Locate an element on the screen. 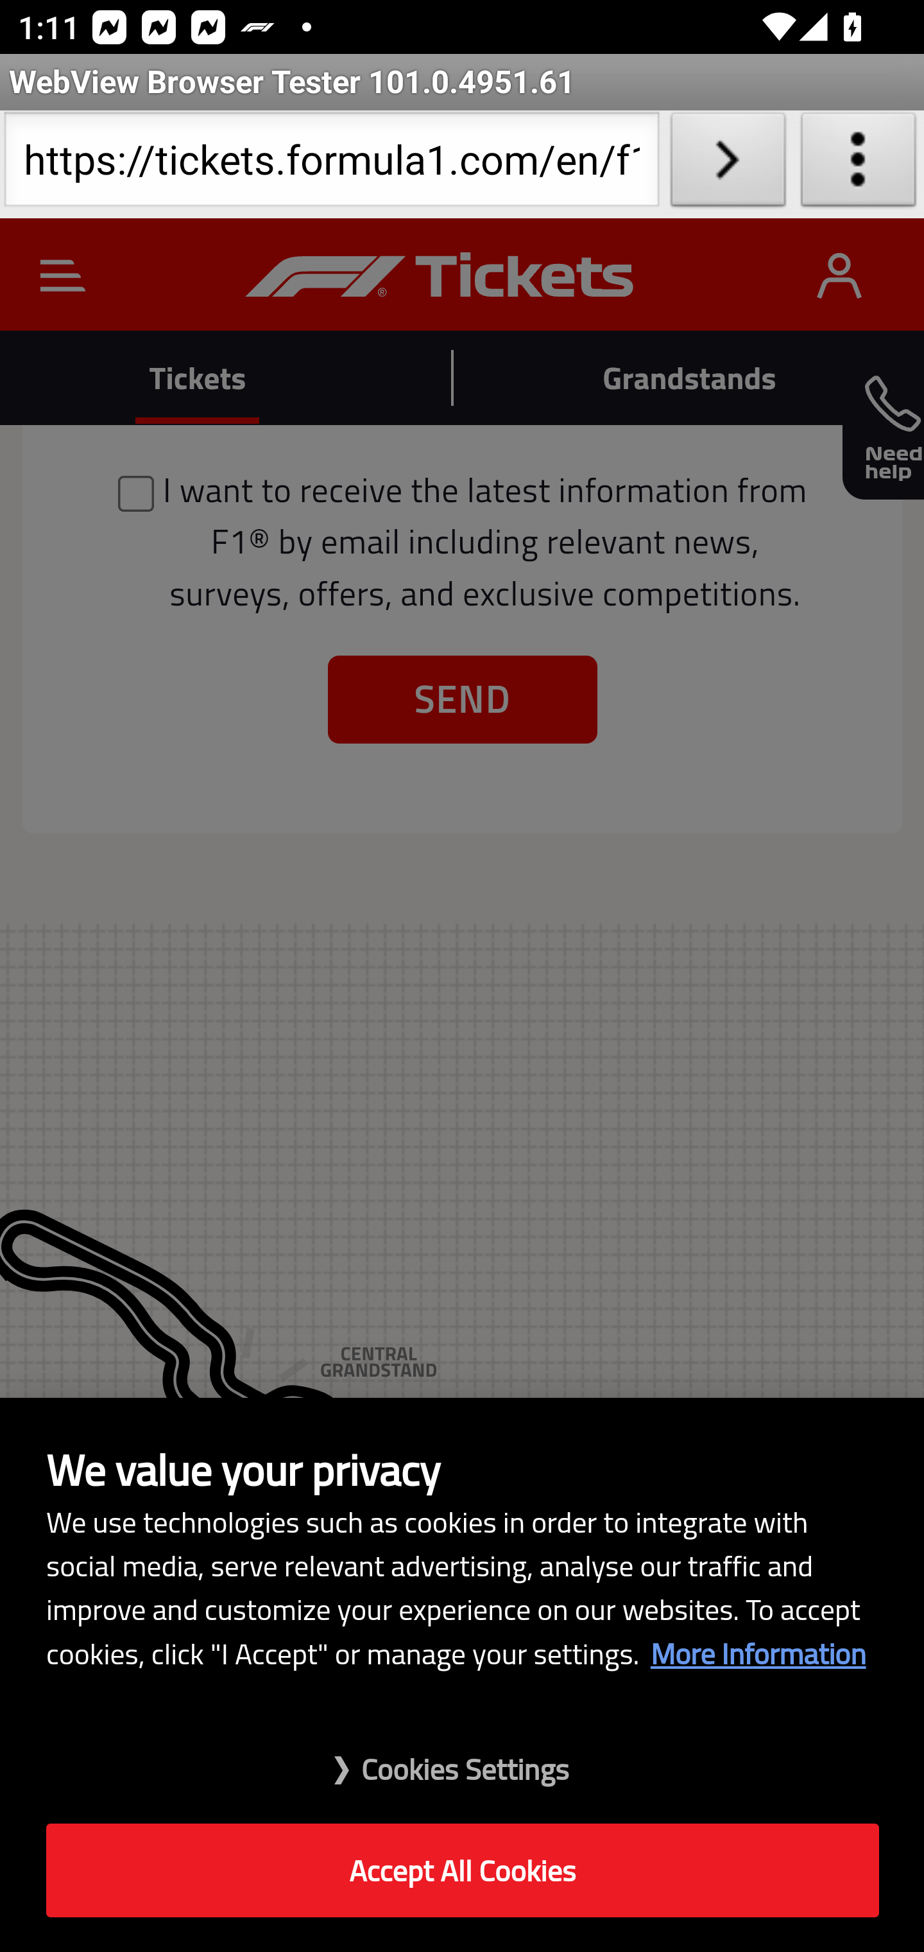 Image resolution: width=924 pixels, height=1952 pixels. About WebView is located at coordinates (859, 164).